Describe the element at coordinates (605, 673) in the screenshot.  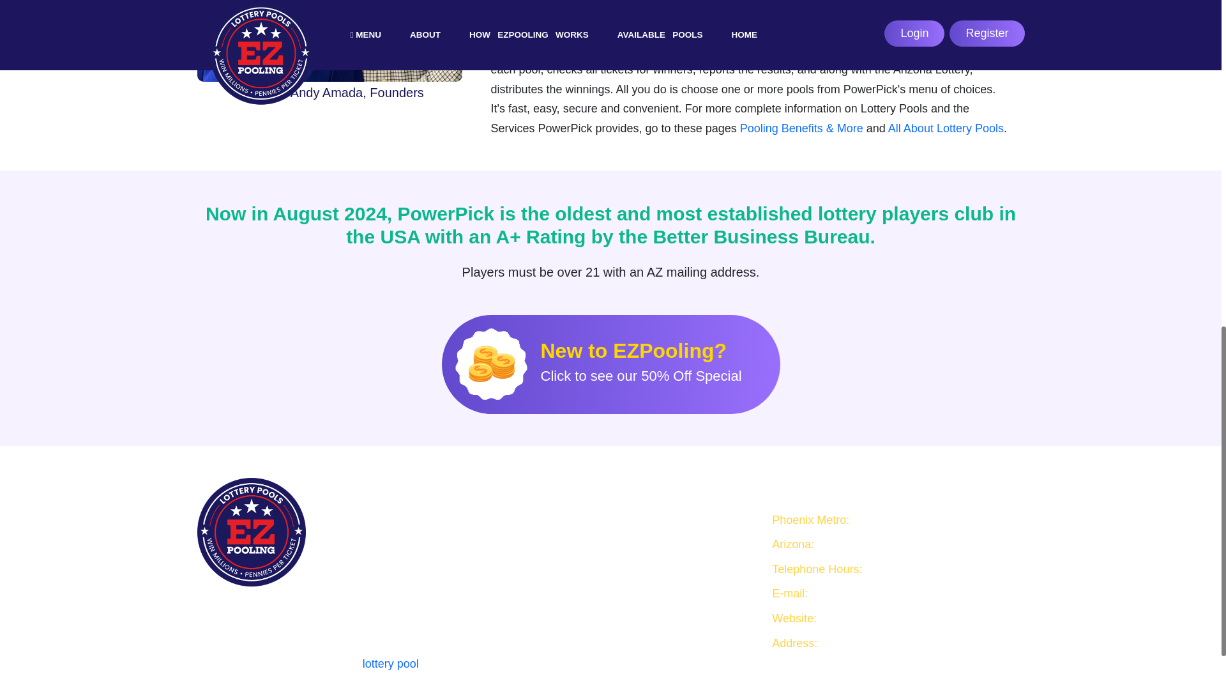
I see `About Us` at that location.